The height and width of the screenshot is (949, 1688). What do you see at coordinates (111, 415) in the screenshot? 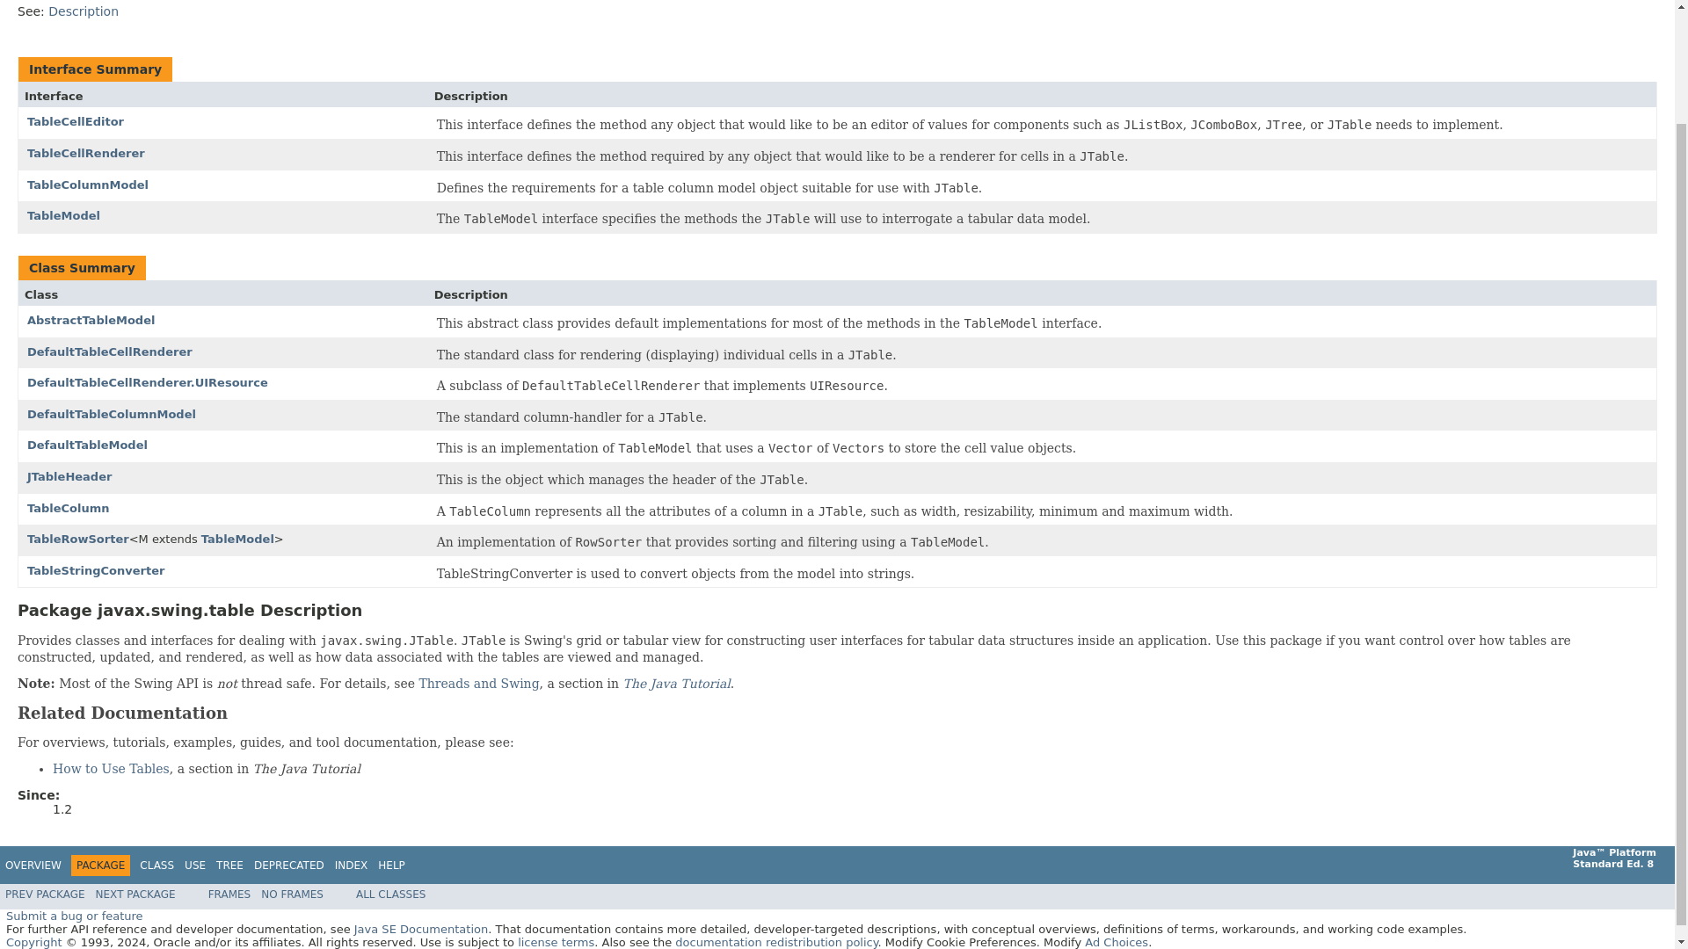
I see `DefaultTableColumnModel` at bounding box center [111, 415].